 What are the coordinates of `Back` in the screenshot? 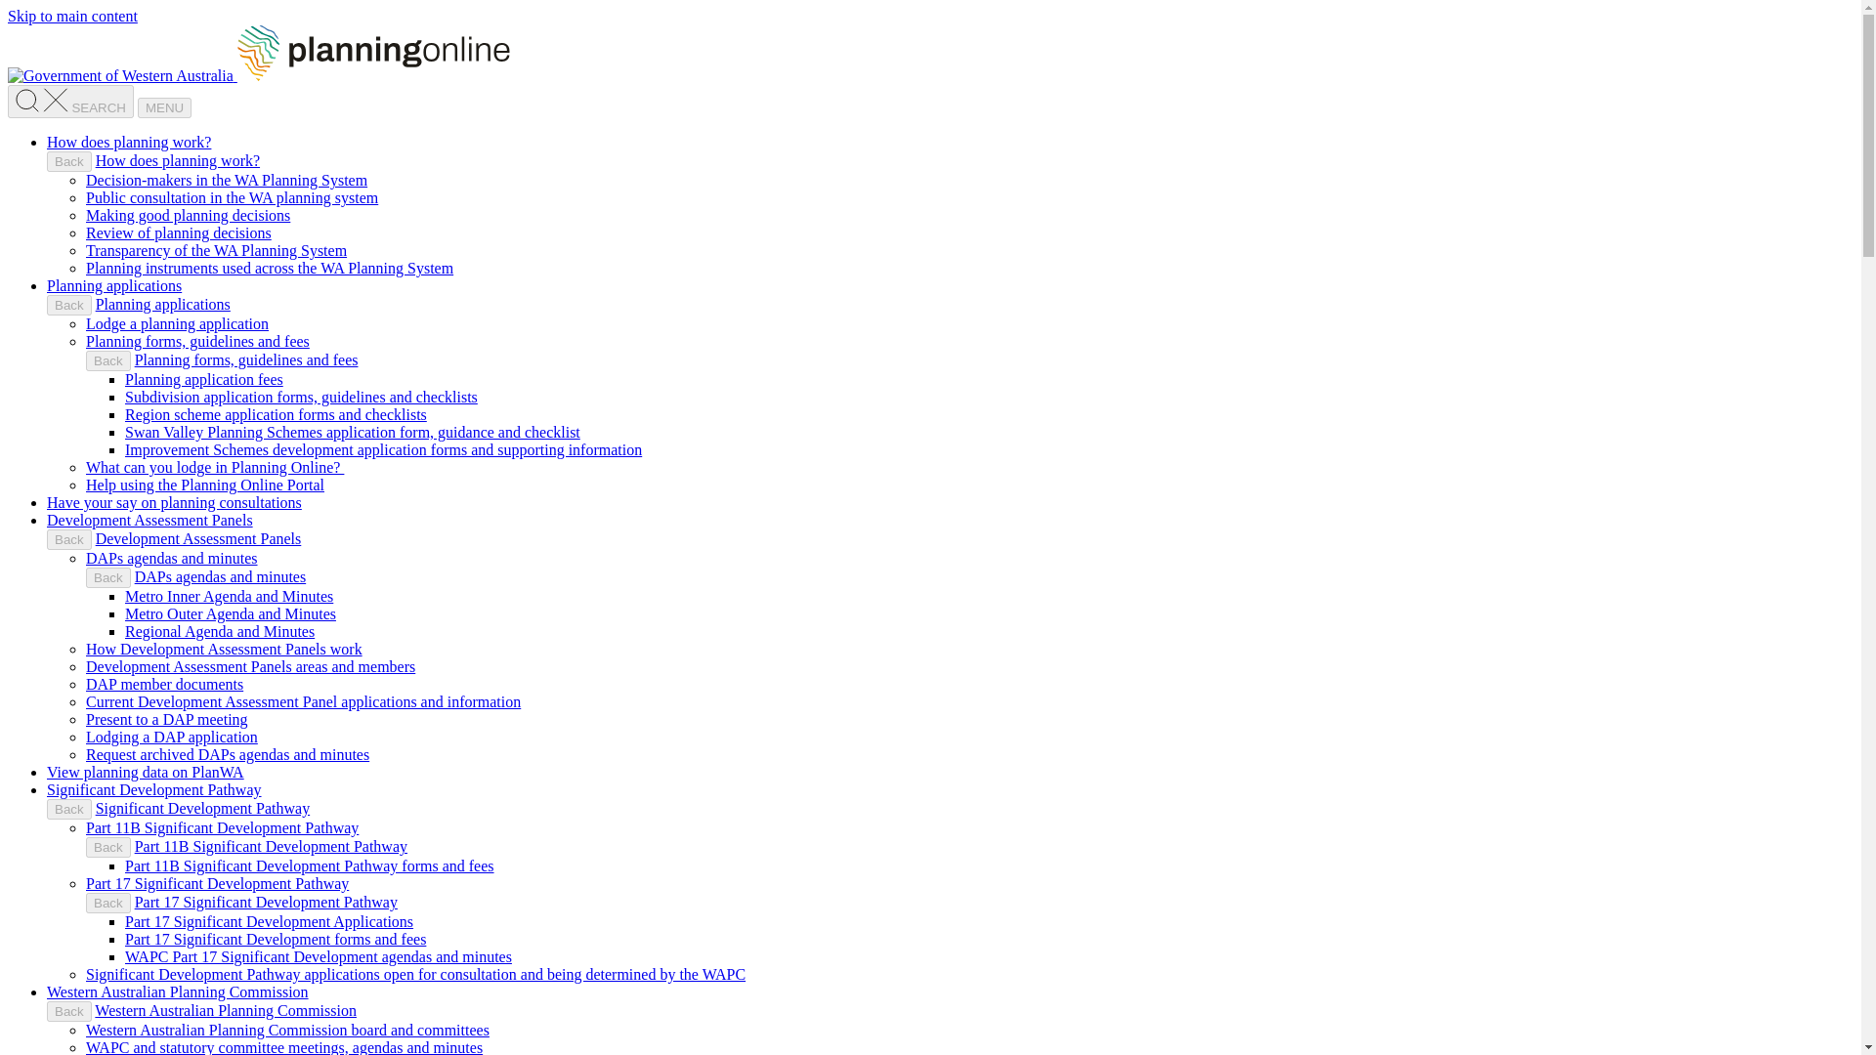 It's located at (108, 577).